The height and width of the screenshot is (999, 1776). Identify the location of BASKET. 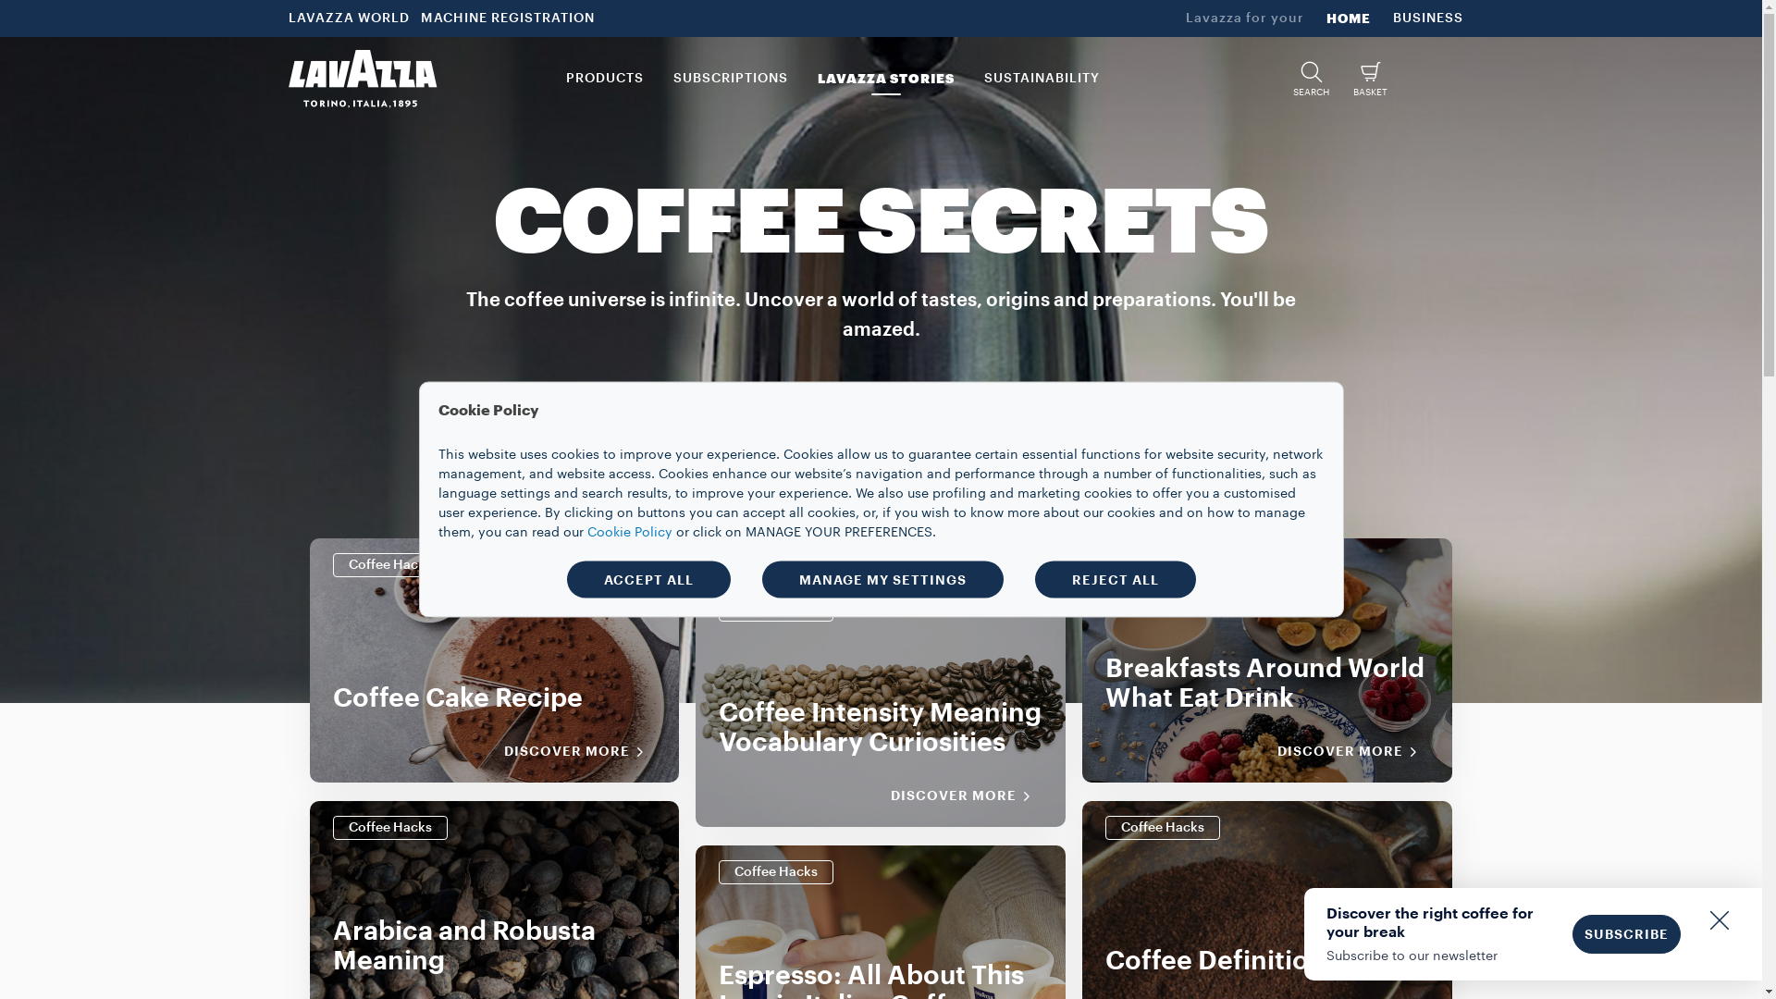
(1371, 78).